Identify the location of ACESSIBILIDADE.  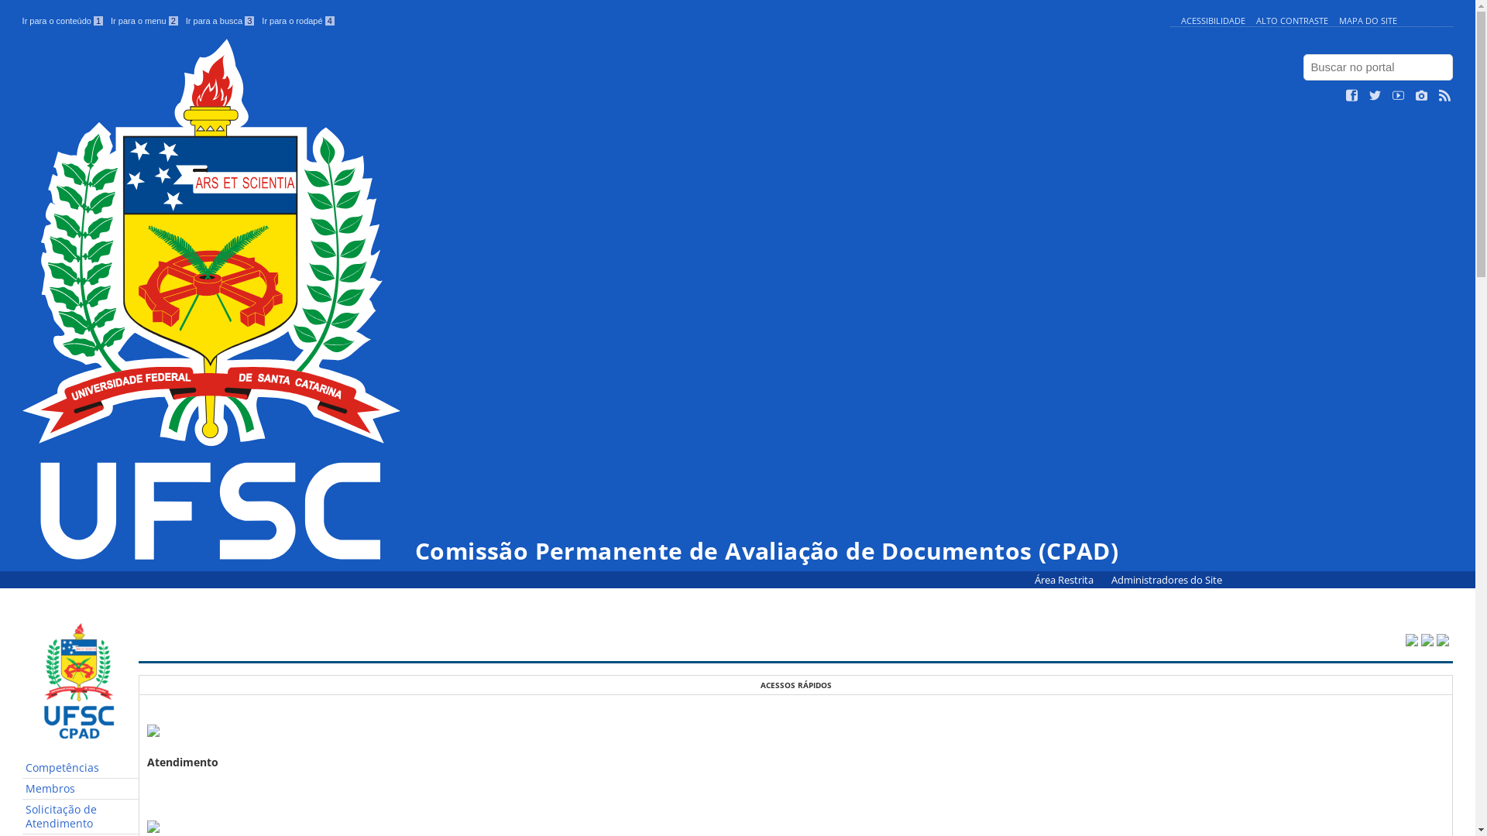
(1213, 20).